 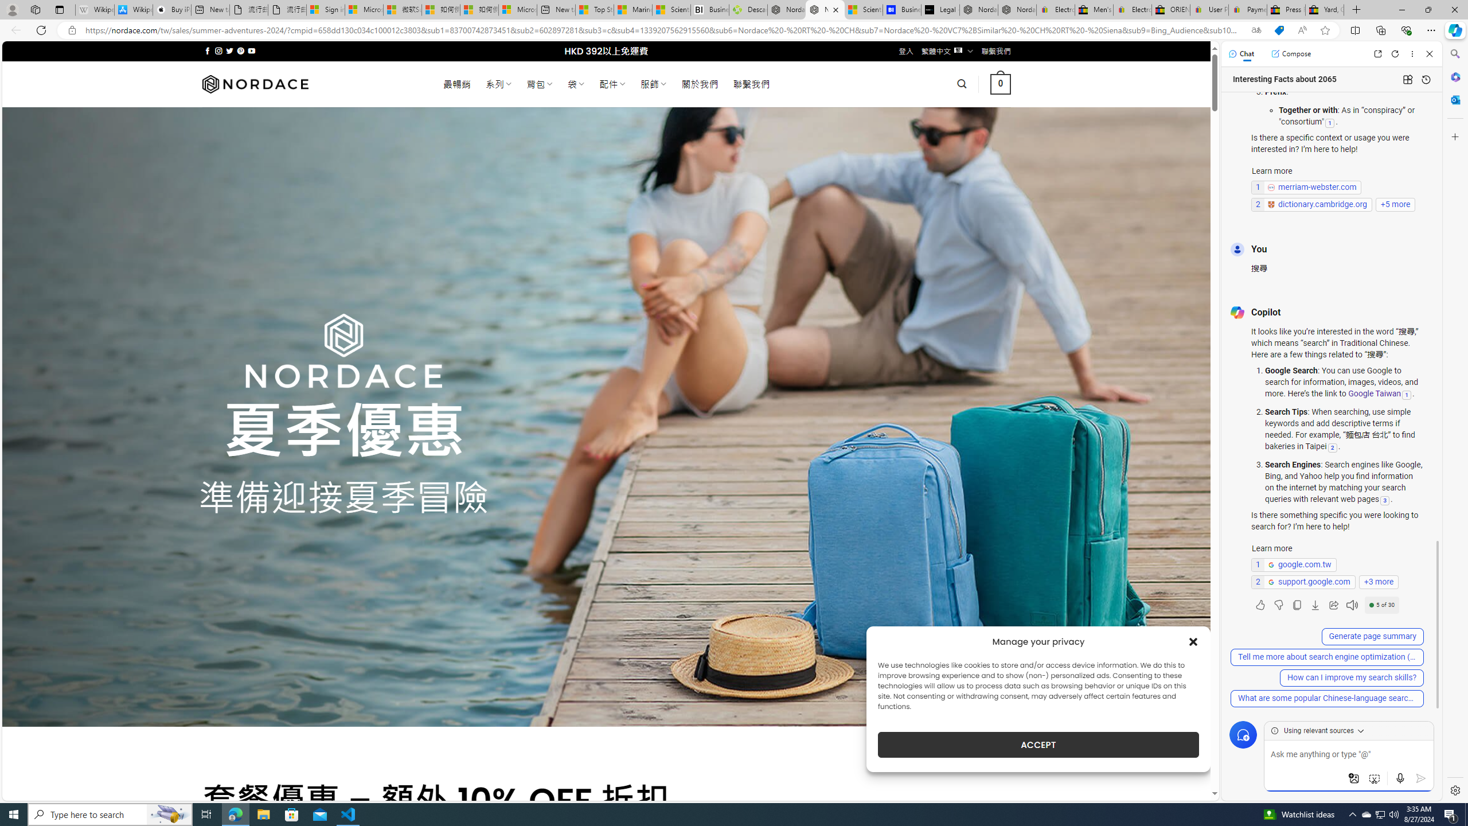 I want to click on This site has coupons! Shopping in Microsoft Edge, so click(x=1279, y=30).